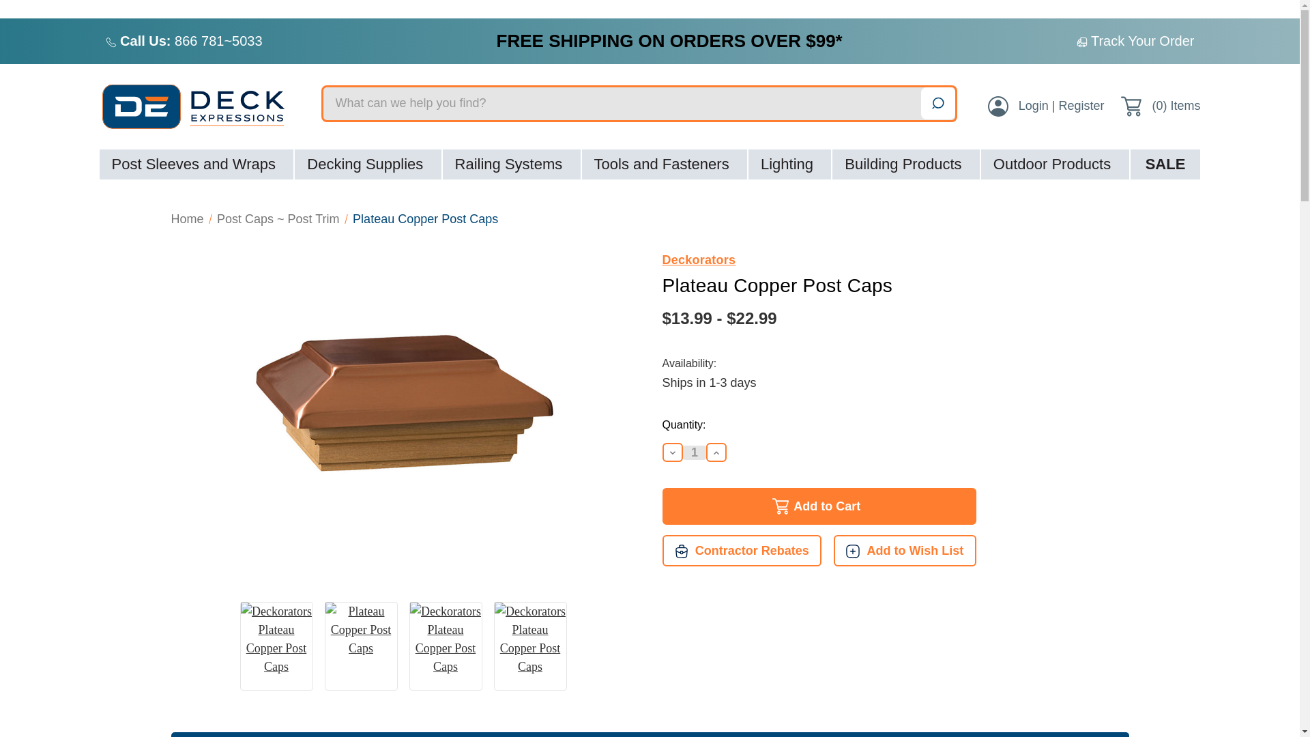  What do you see at coordinates (694, 452) in the screenshot?
I see `1` at bounding box center [694, 452].